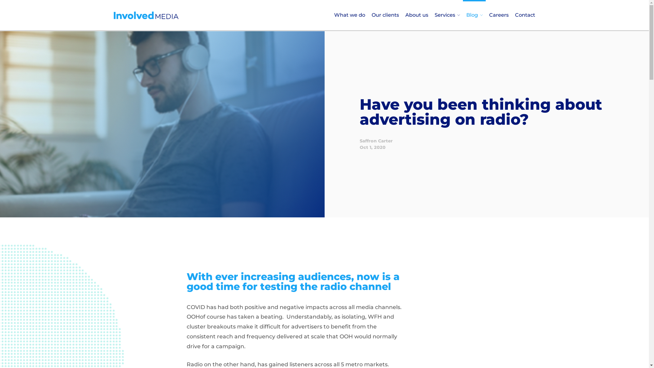  Describe the element at coordinates (447, 15) in the screenshot. I see `Services` at that location.